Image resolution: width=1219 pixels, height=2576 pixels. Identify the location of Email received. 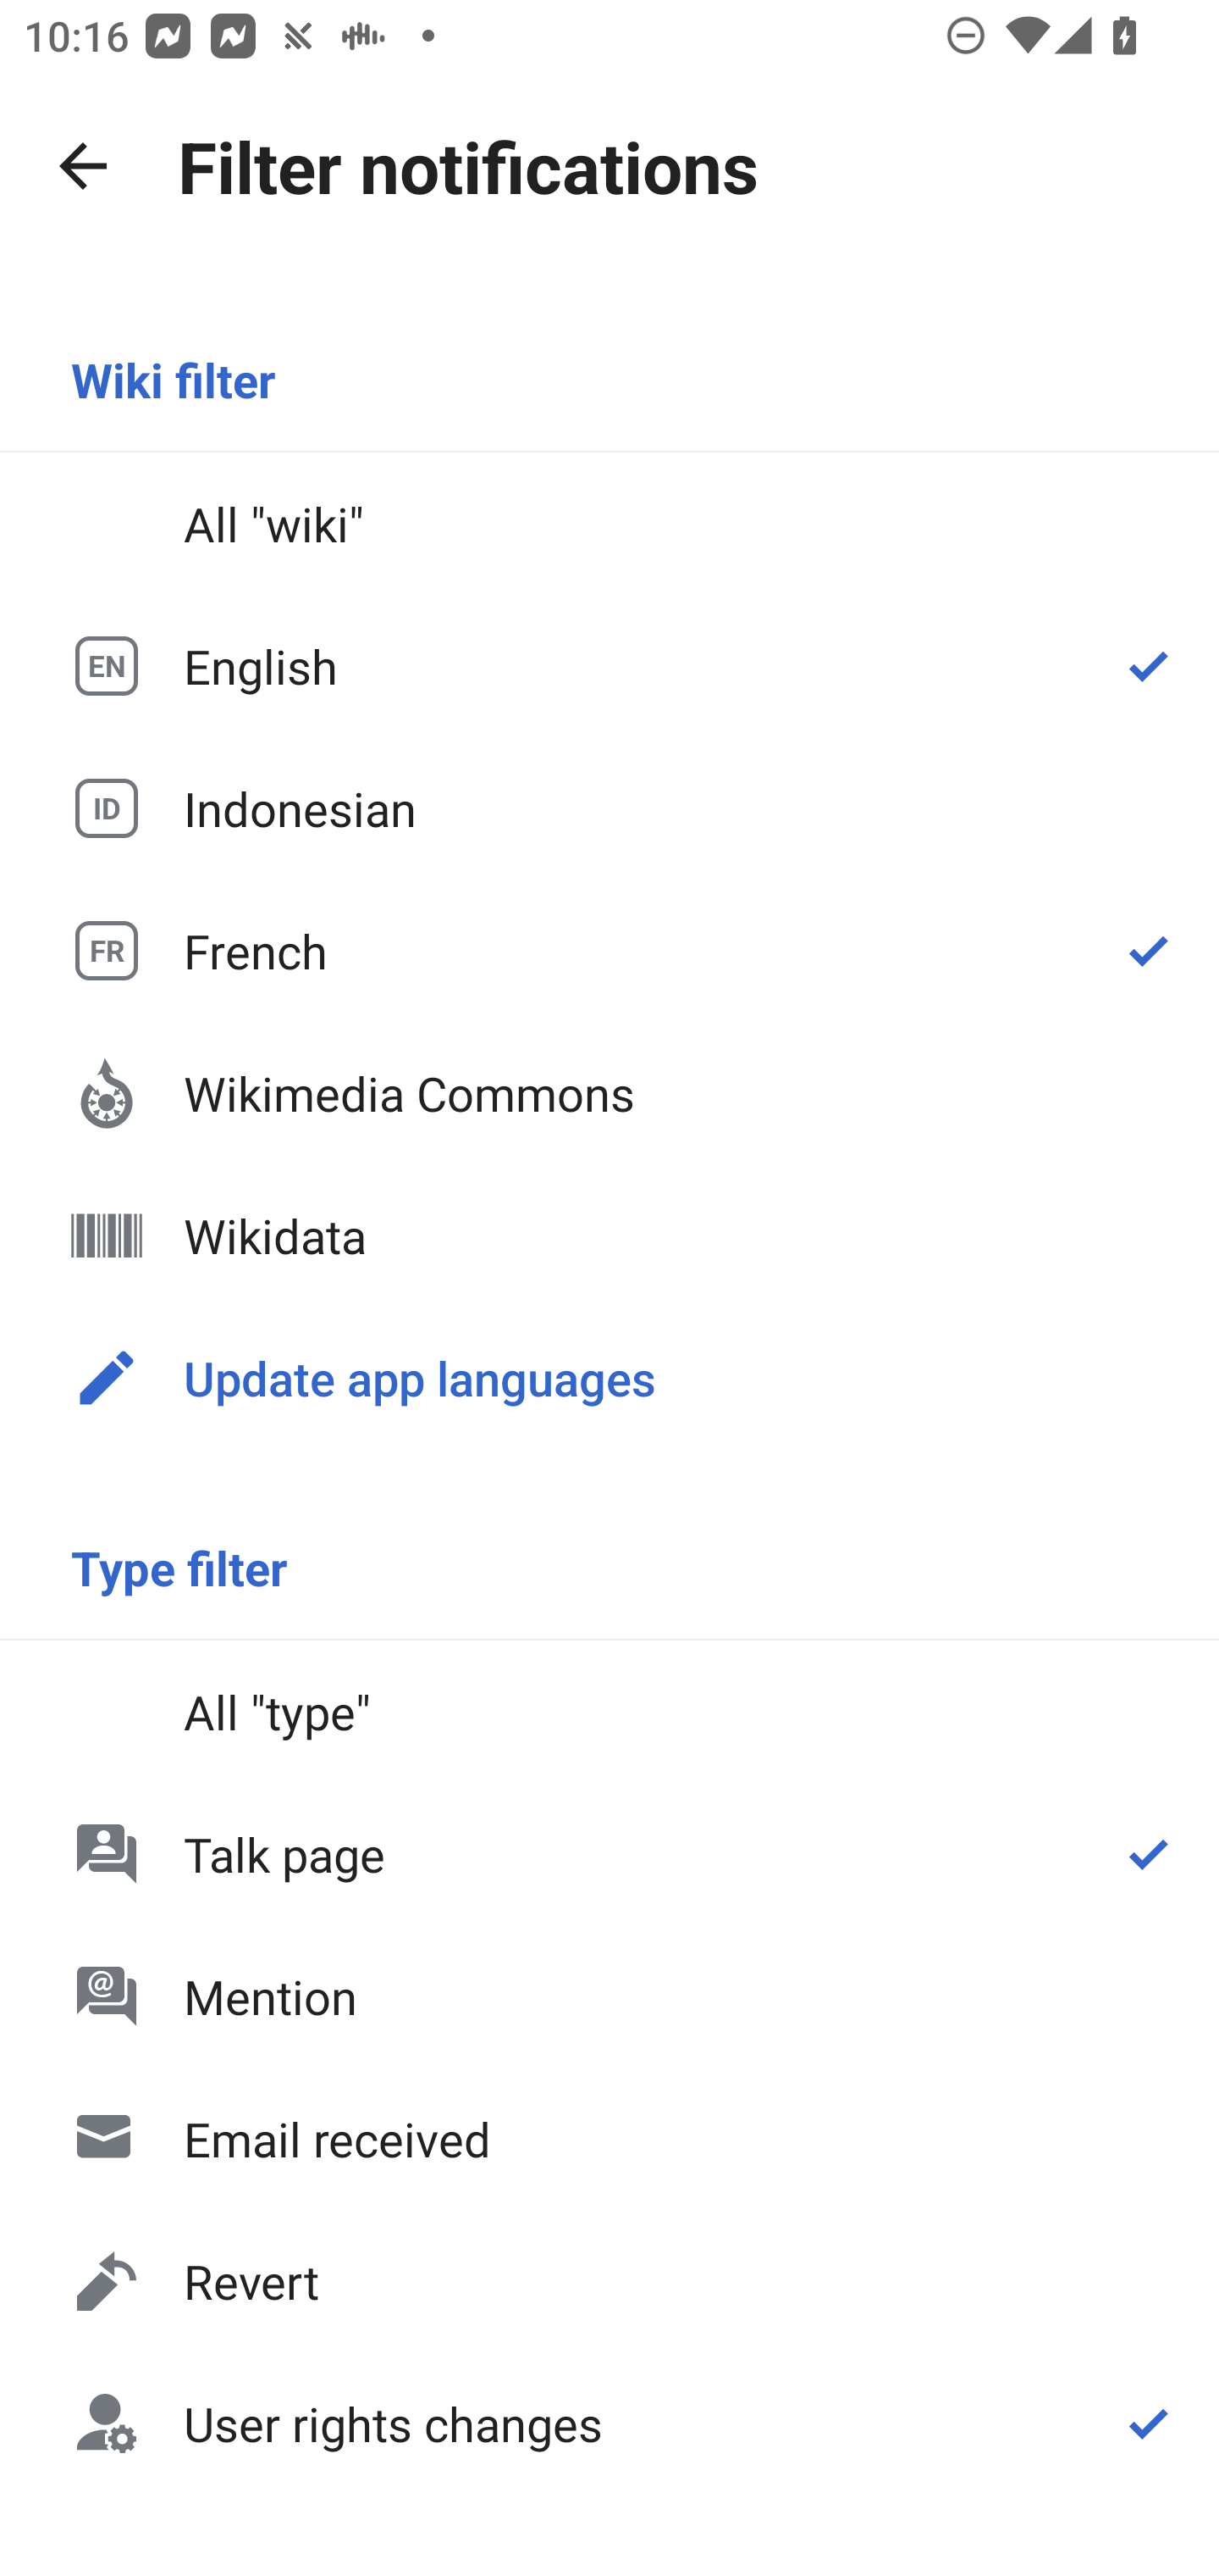
(609, 2139).